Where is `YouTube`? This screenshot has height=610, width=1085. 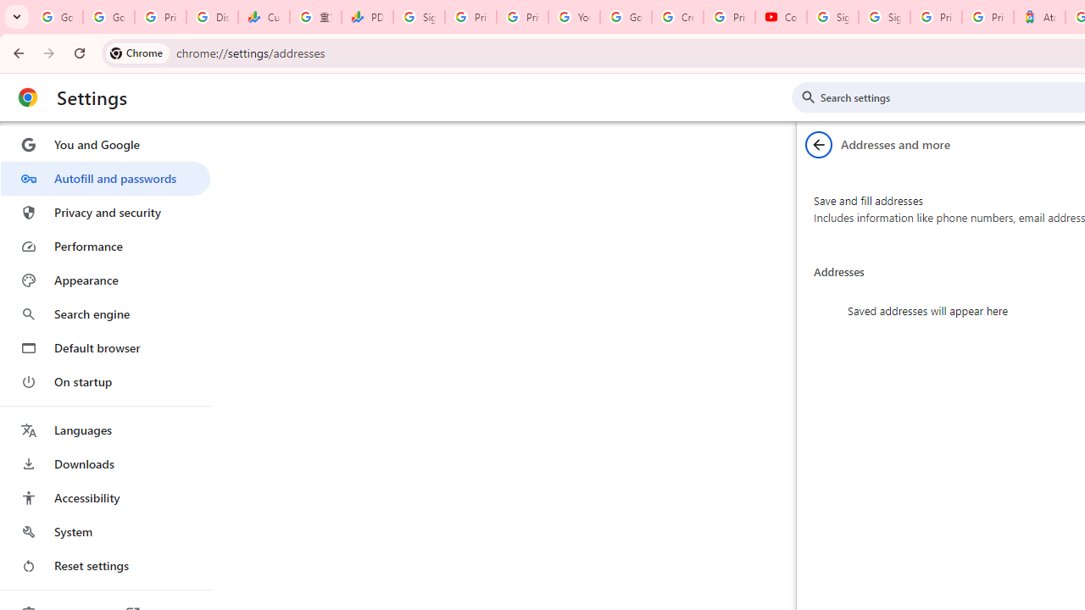 YouTube is located at coordinates (573, 17).